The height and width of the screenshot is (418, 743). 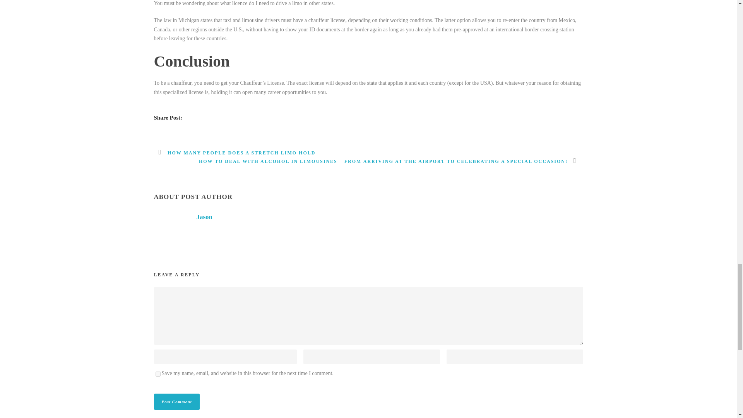 I want to click on Posts by Jason, so click(x=204, y=217).